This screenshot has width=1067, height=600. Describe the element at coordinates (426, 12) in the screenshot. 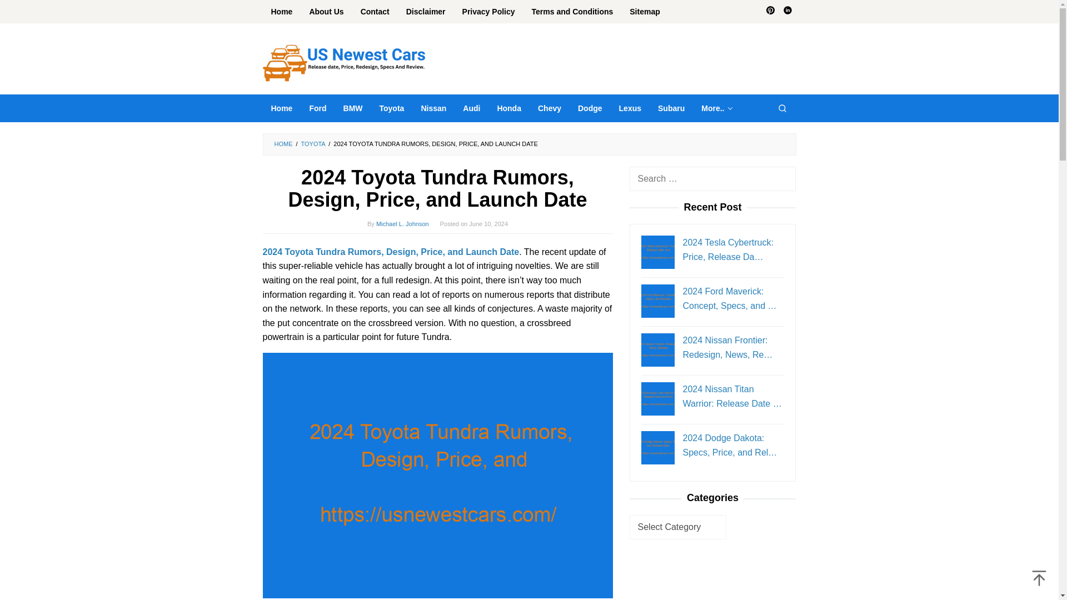

I see `Disclaimer` at that location.